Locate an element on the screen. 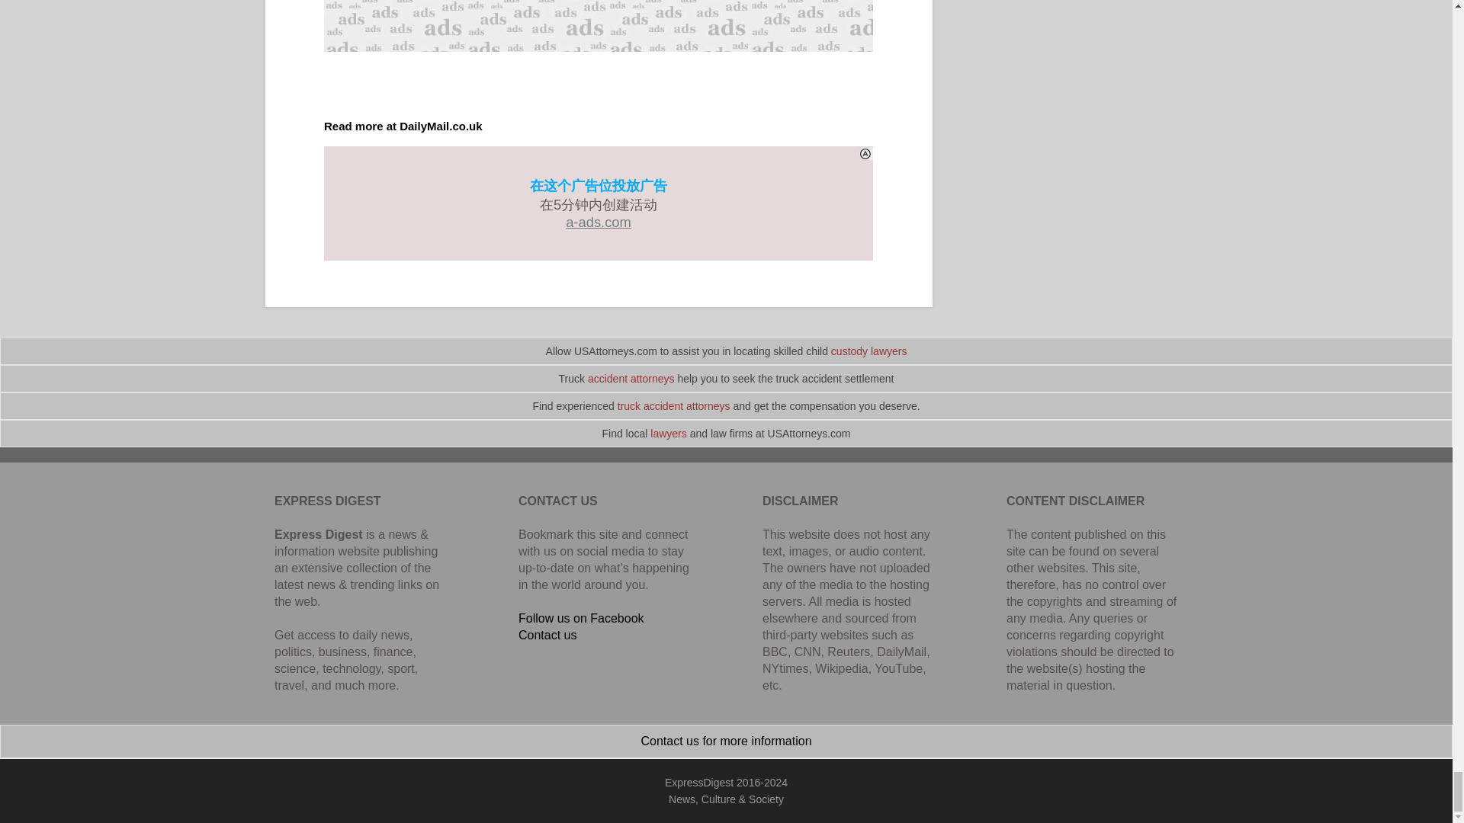  lawyers is located at coordinates (668, 433).